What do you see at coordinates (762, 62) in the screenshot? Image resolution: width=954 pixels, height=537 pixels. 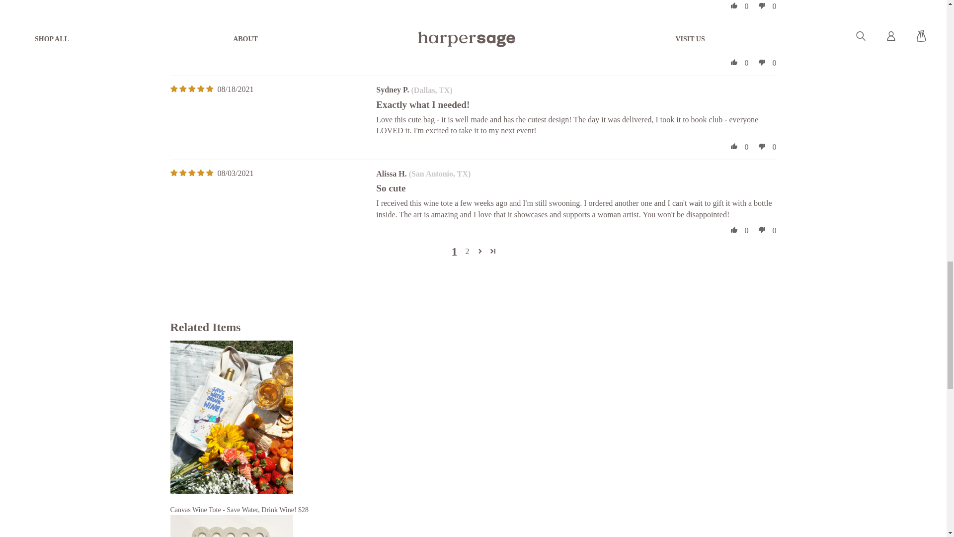 I see `down` at bounding box center [762, 62].